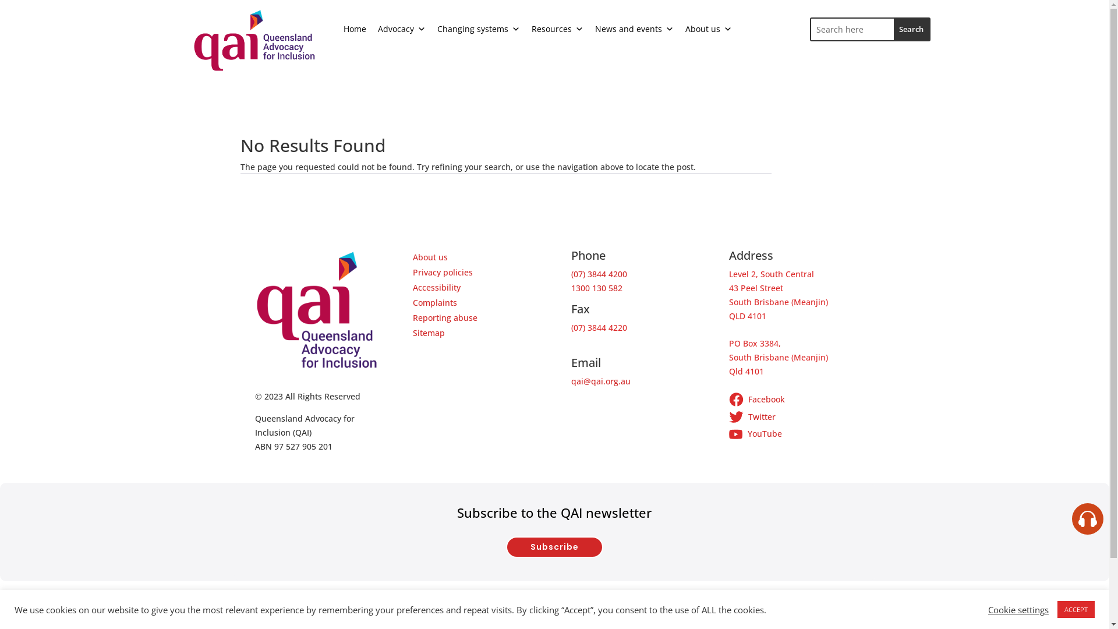 This screenshot has height=629, width=1118. What do you see at coordinates (912, 29) in the screenshot?
I see `Search` at bounding box center [912, 29].